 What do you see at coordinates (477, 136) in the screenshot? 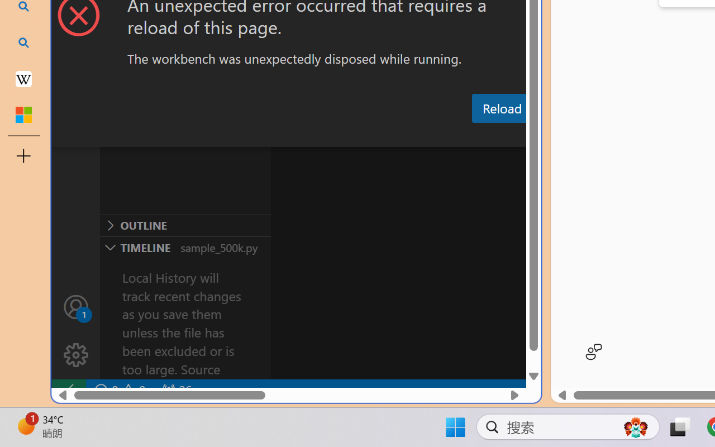
I see `Debug Console (Ctrl+Shift+Y)` at bounding box center [477, 136].